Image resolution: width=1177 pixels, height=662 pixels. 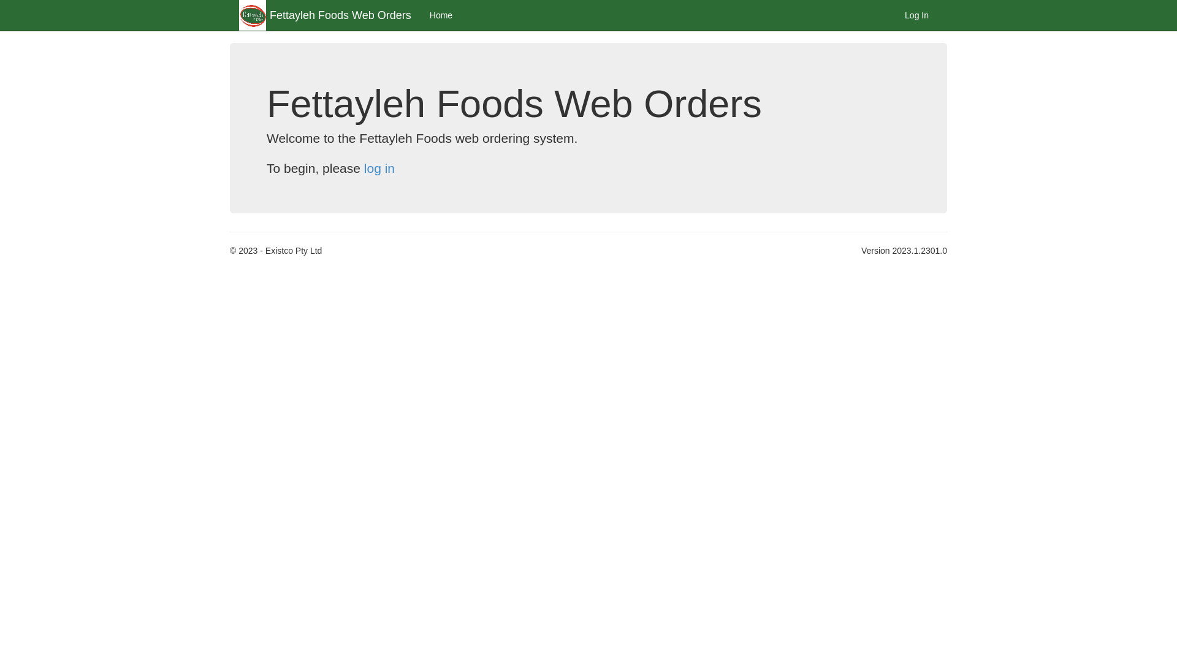 I want to click on Home, so click(x=441, y=15).